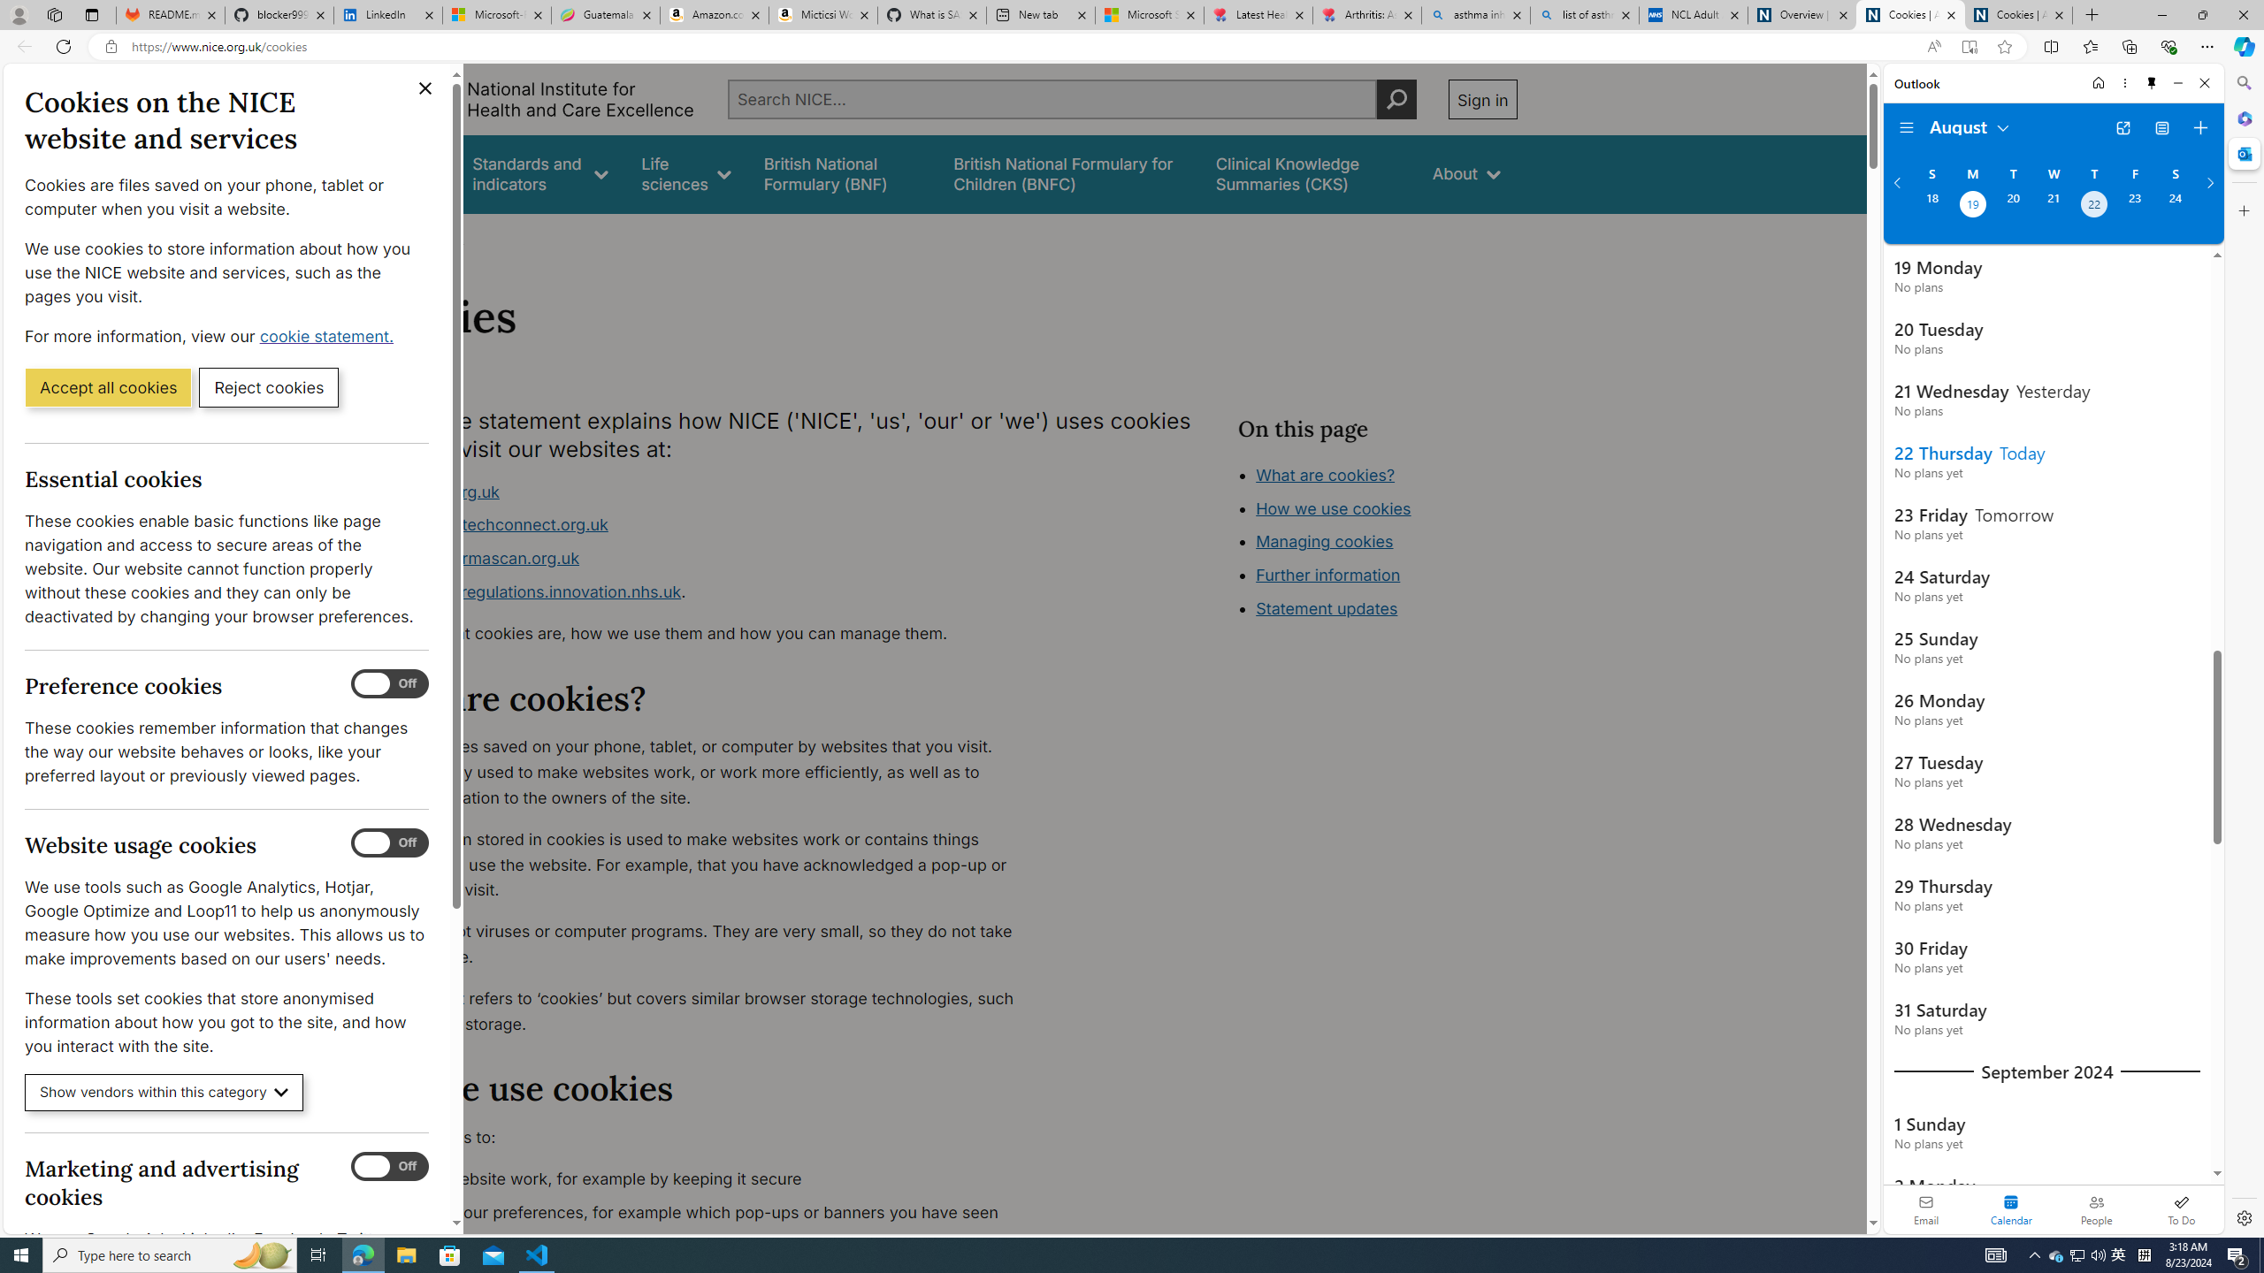  Describe the element at coordinates (704, 559) in the screenshot. I see `www.ukpharmascan.org.uk` at that location.